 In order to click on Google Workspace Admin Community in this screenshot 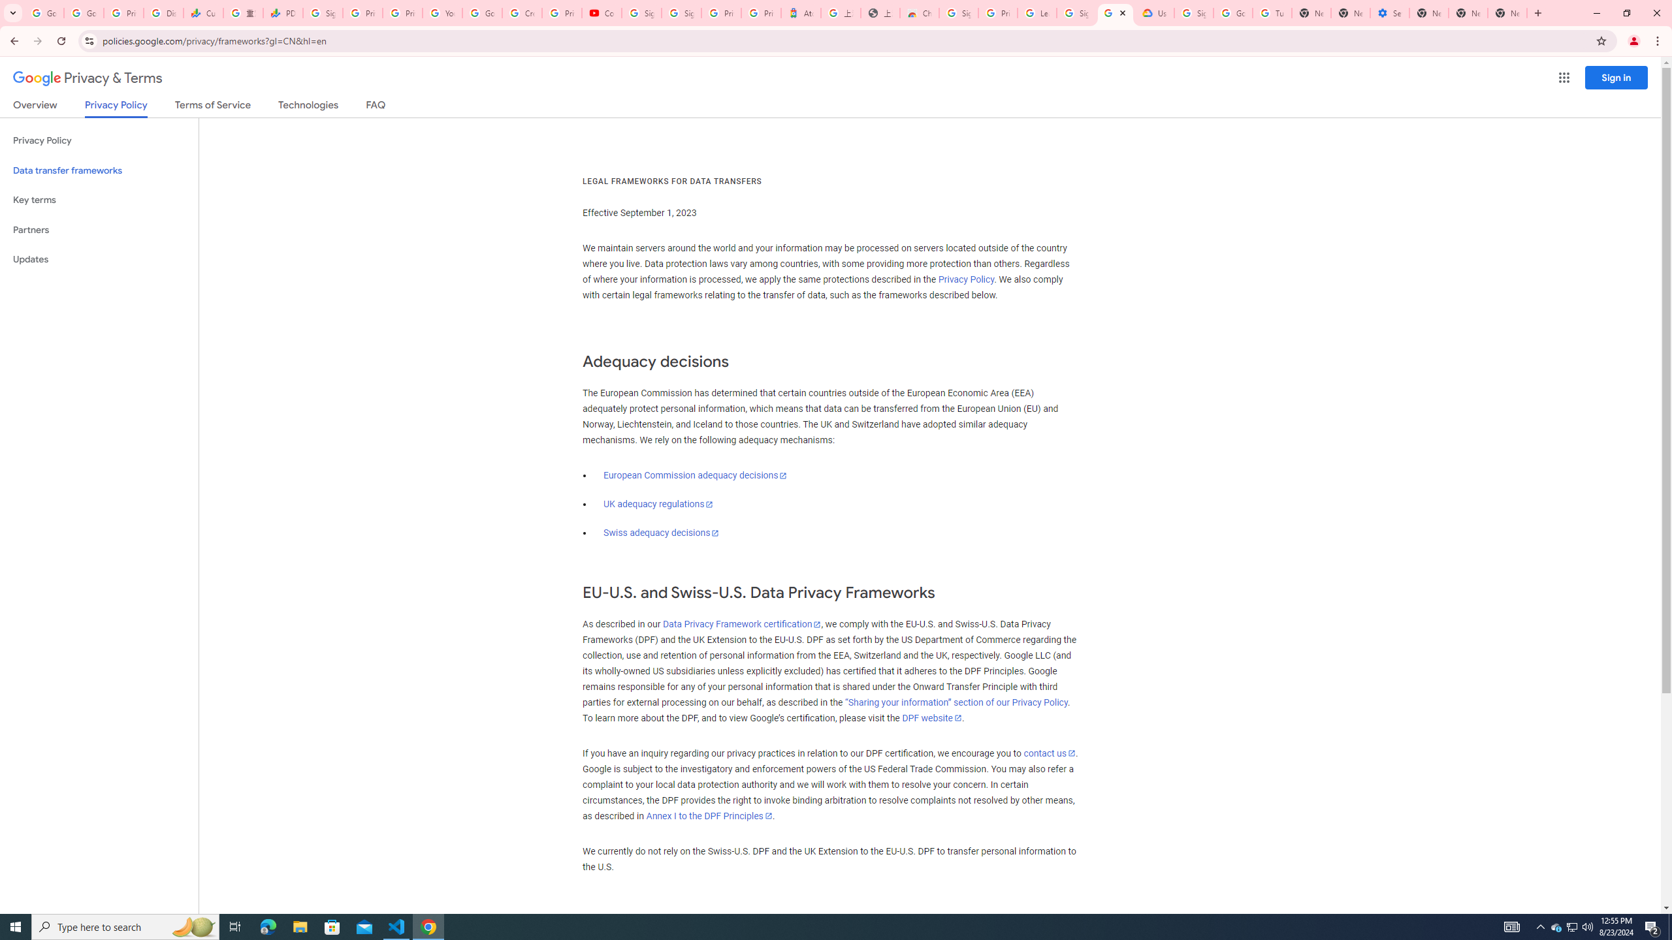, I will do `click(44, 13)`.